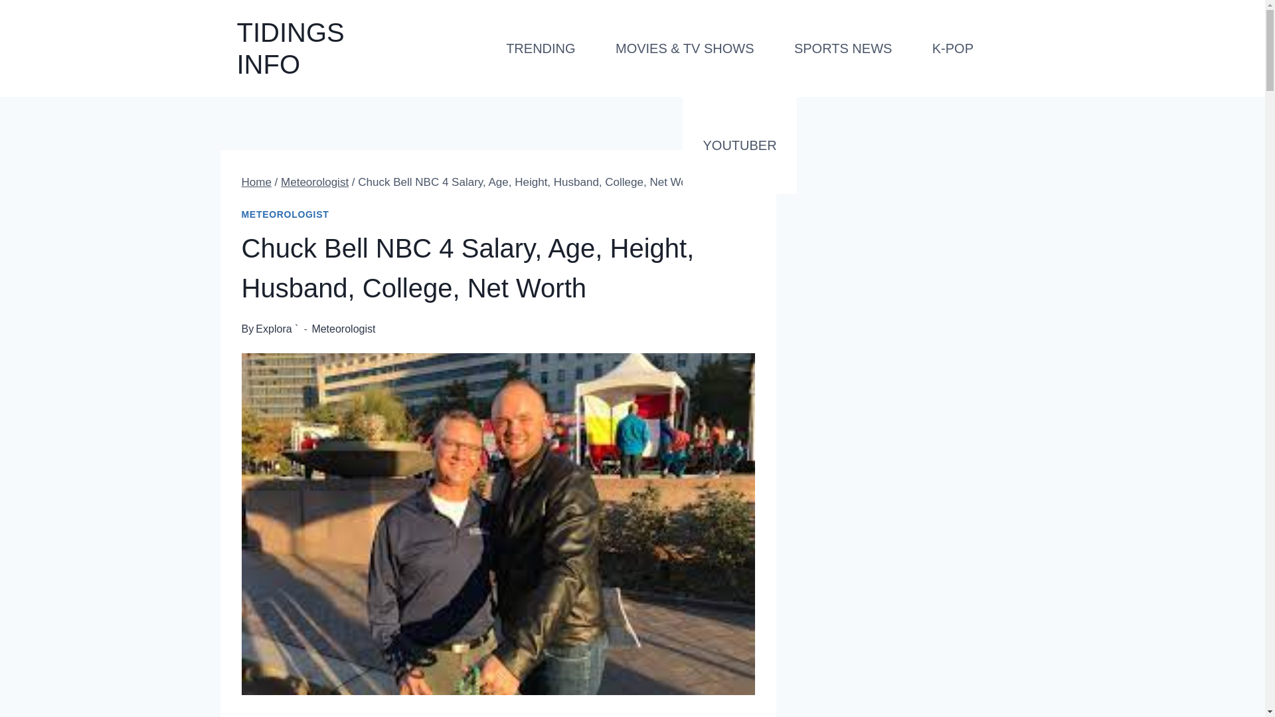 The width and height of the screenshot is (1275, 717). What do you see at coordinates (256, 182) in the screenshot?
I see `Home` at bounding box center [256, 182].